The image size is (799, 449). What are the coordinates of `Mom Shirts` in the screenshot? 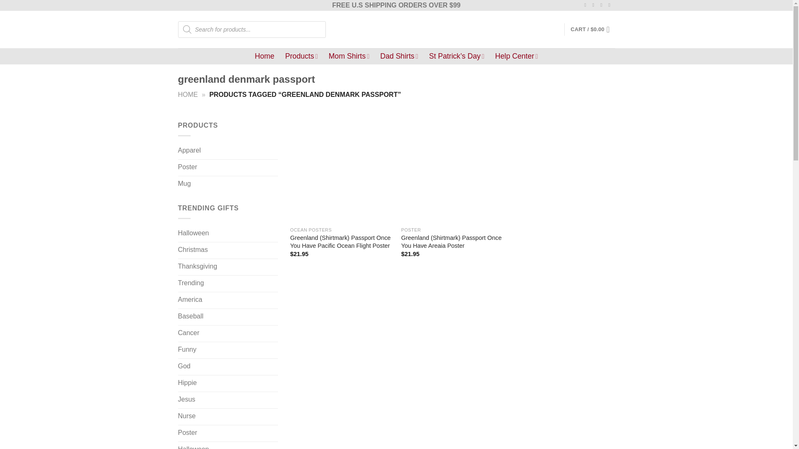 It's located at (349, 56).